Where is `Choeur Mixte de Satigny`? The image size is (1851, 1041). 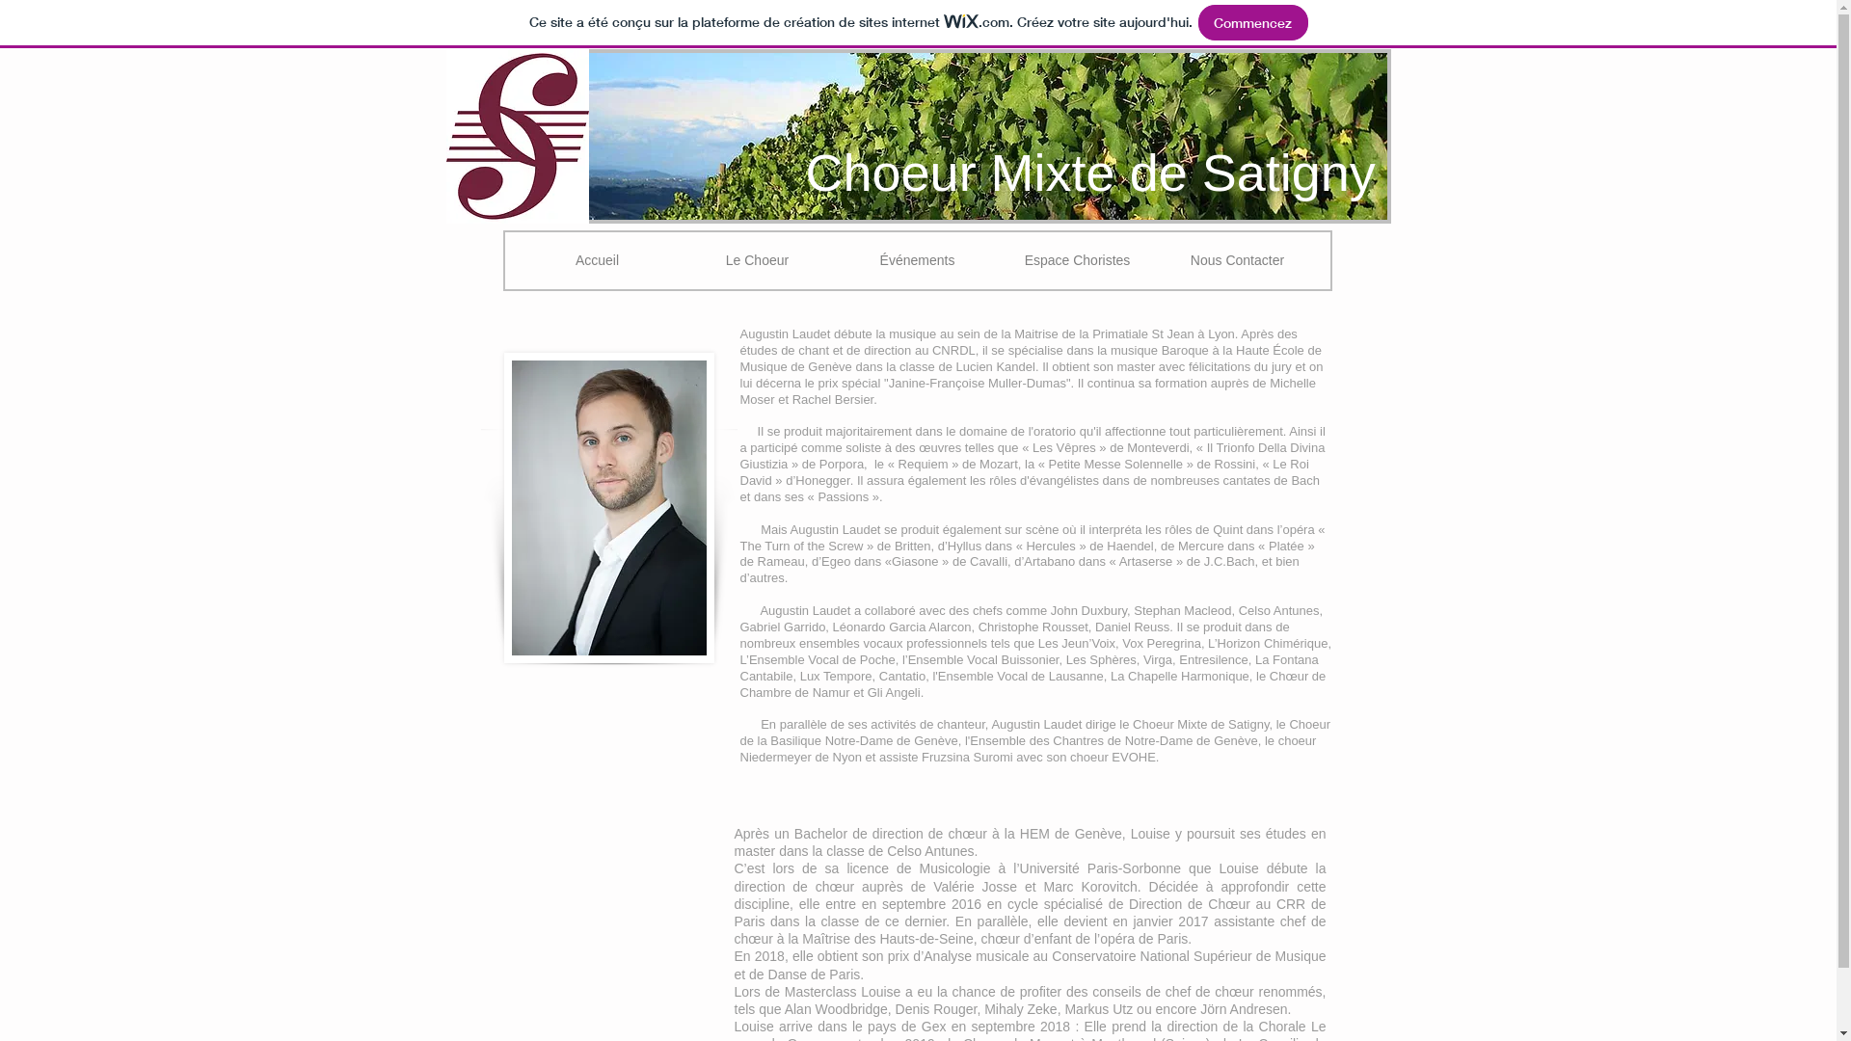
Choeur Mixte de Satigny is located at coordinates (1091, 173).